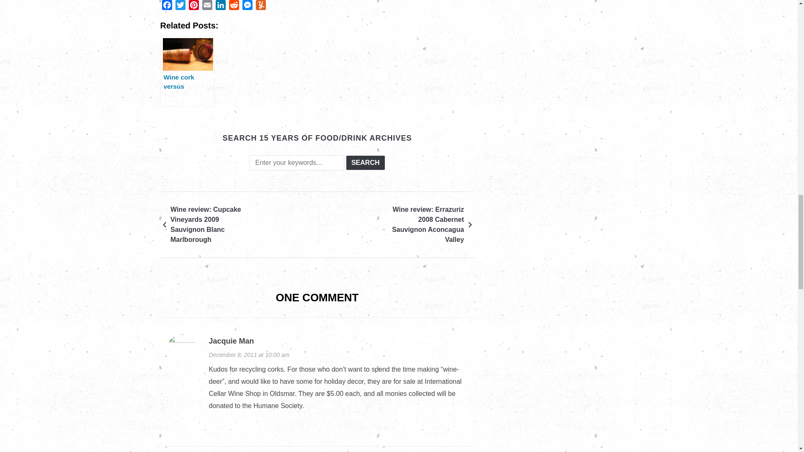 The height and width of the screenshot is (452, 804). What do you see at coordinates (247, 7) in the screenshot?
I see `Messenger` at bounding box center [247, 7].